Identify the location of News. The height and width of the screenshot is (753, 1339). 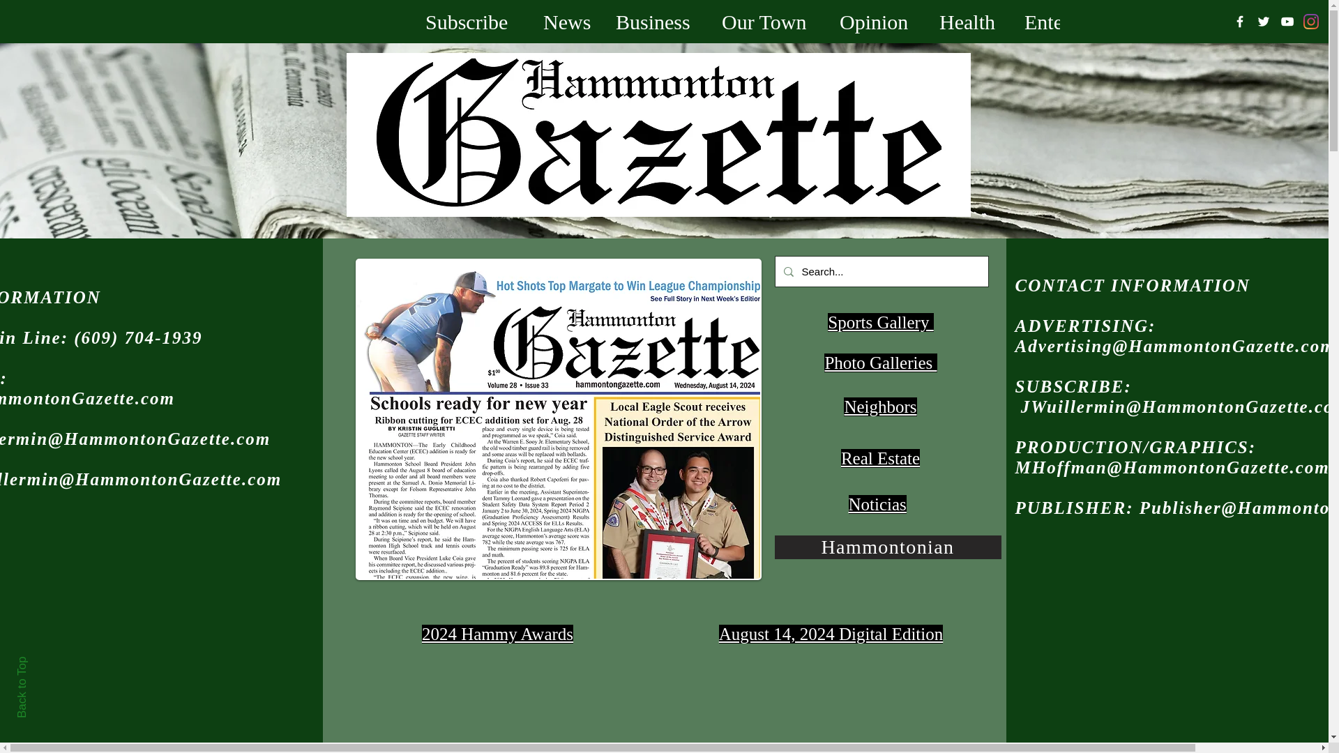
(569, 21).